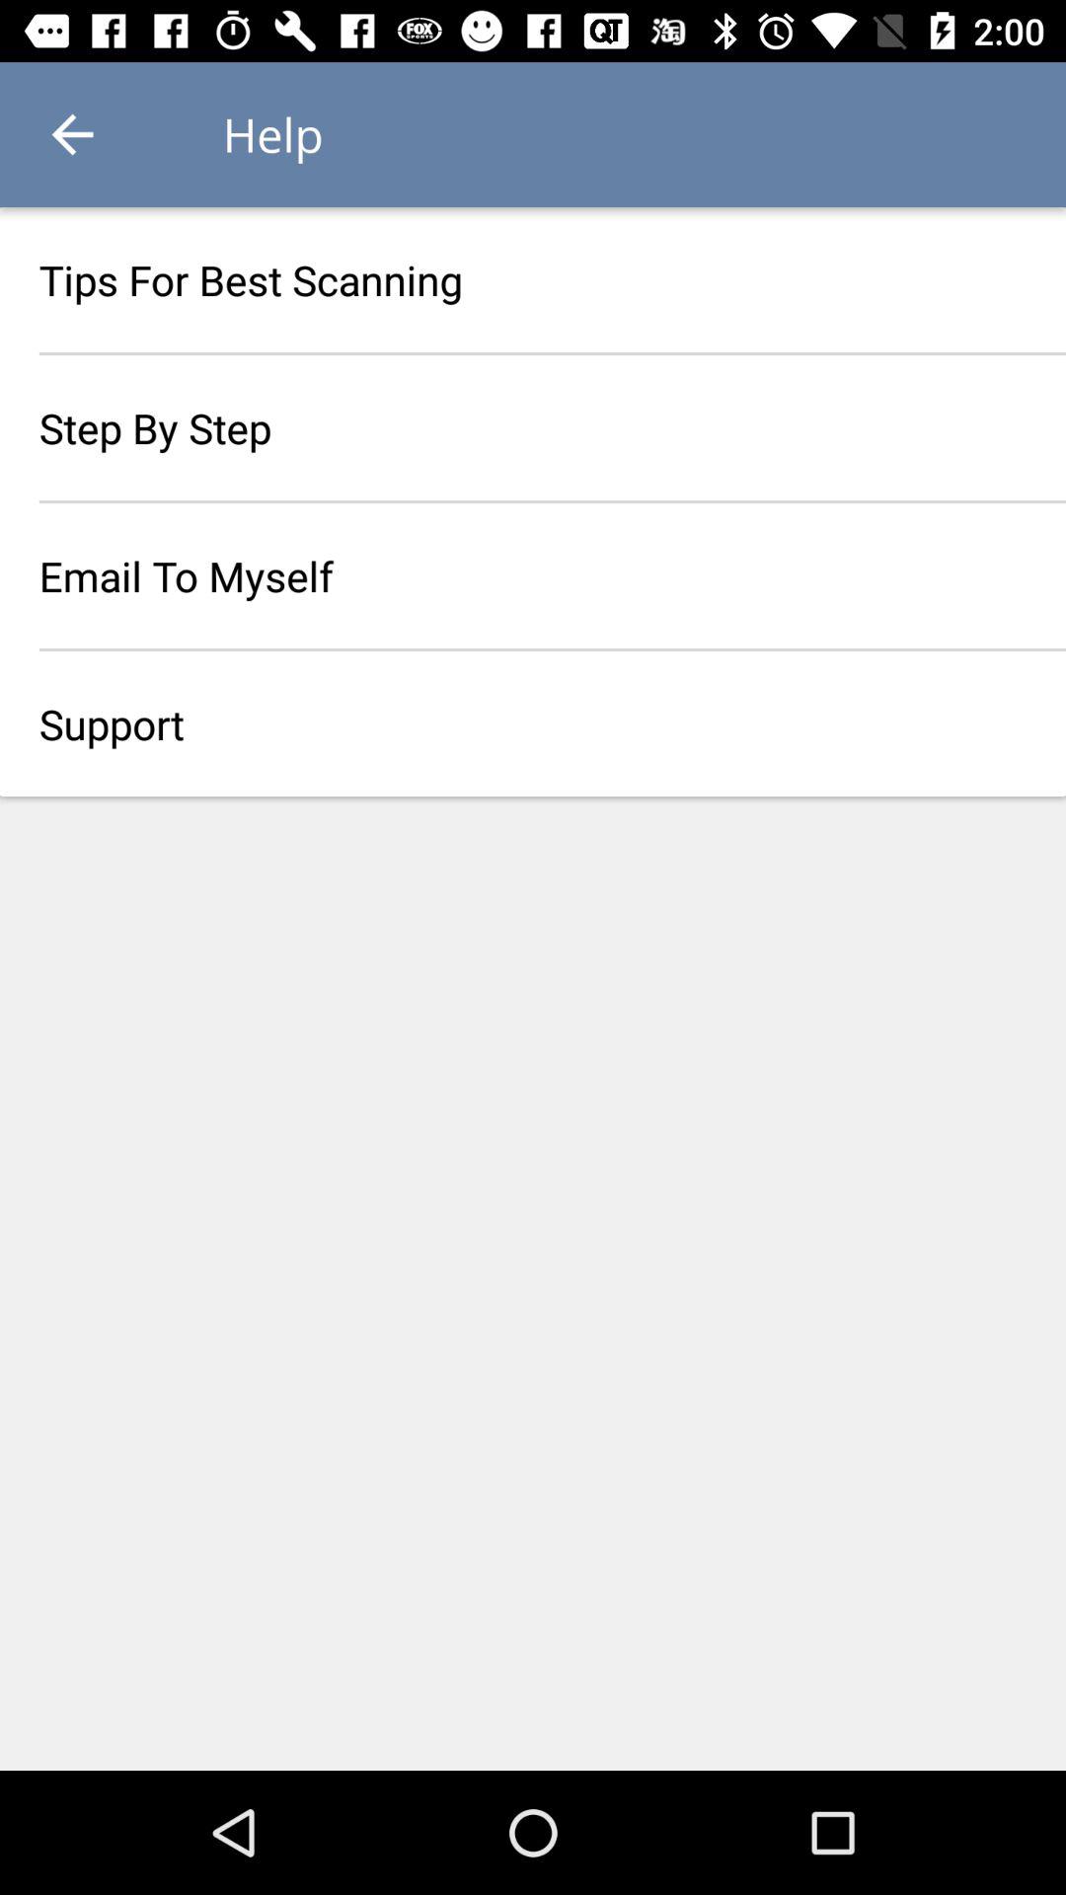 The height and width of the screenshot is (1895, 1066). What do you see at coordinates (533, 427) in the screenshot?
I see `press item below the tips for best` at bounding box center [533, 427].